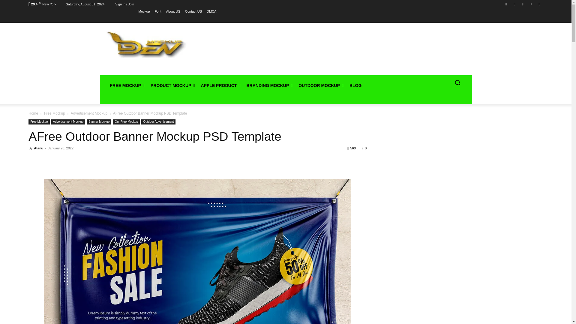 Image resolution: width=576 pixels, height=324 pixels. I want to click on About US, so click(173, 11).